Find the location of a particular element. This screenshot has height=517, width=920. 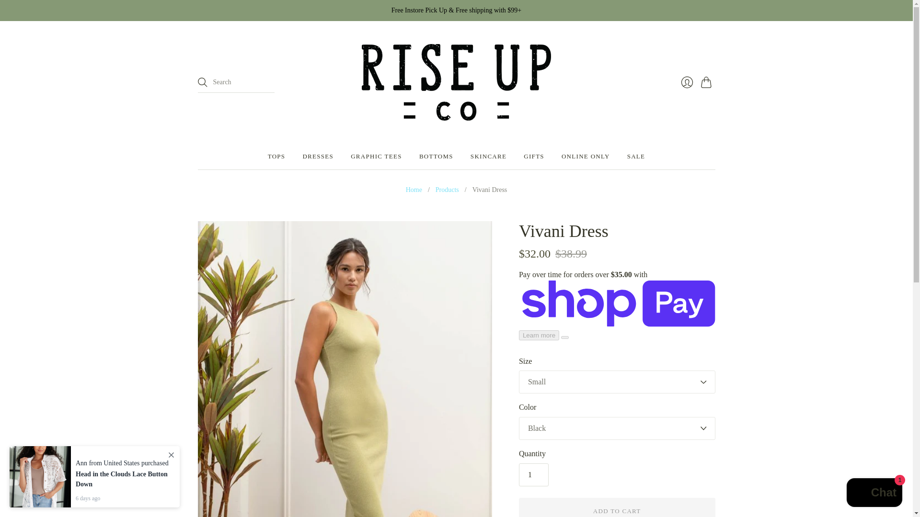

SALE is located at coordinates (636, 156).